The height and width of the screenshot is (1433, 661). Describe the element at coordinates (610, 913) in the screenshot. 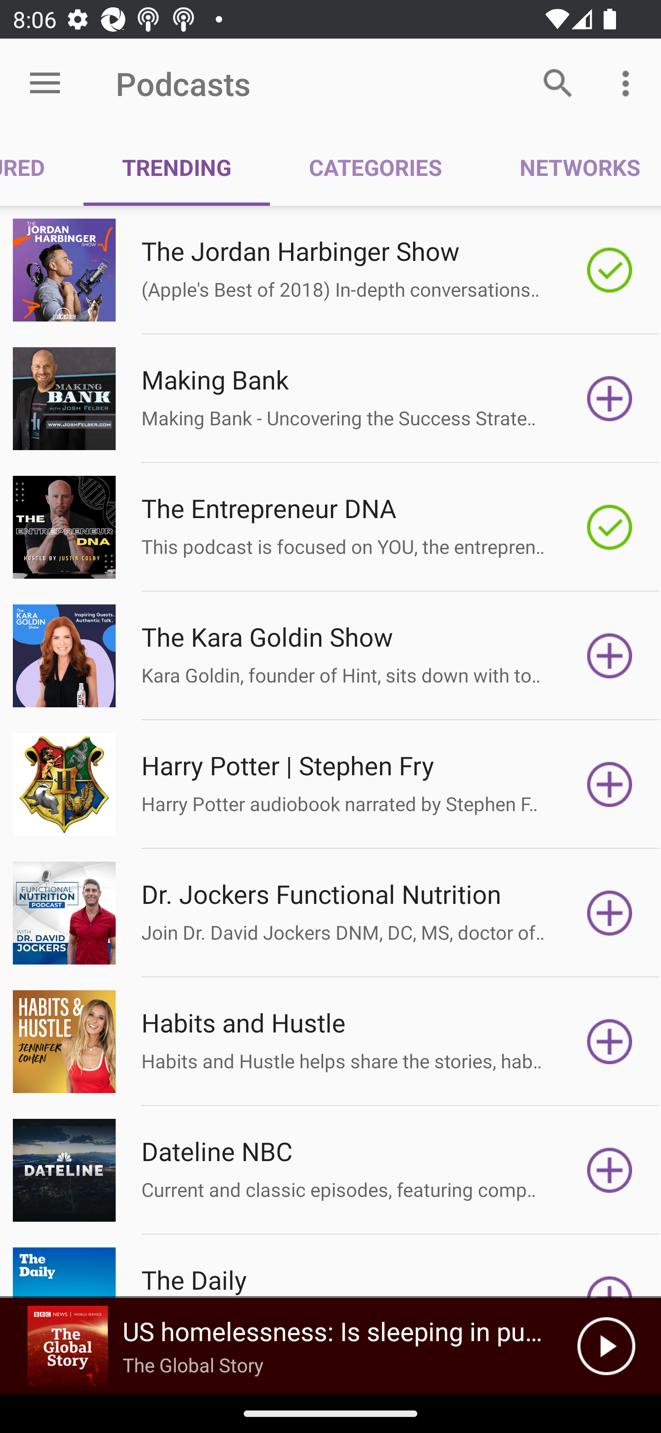

I see `Subscribe` at that location.